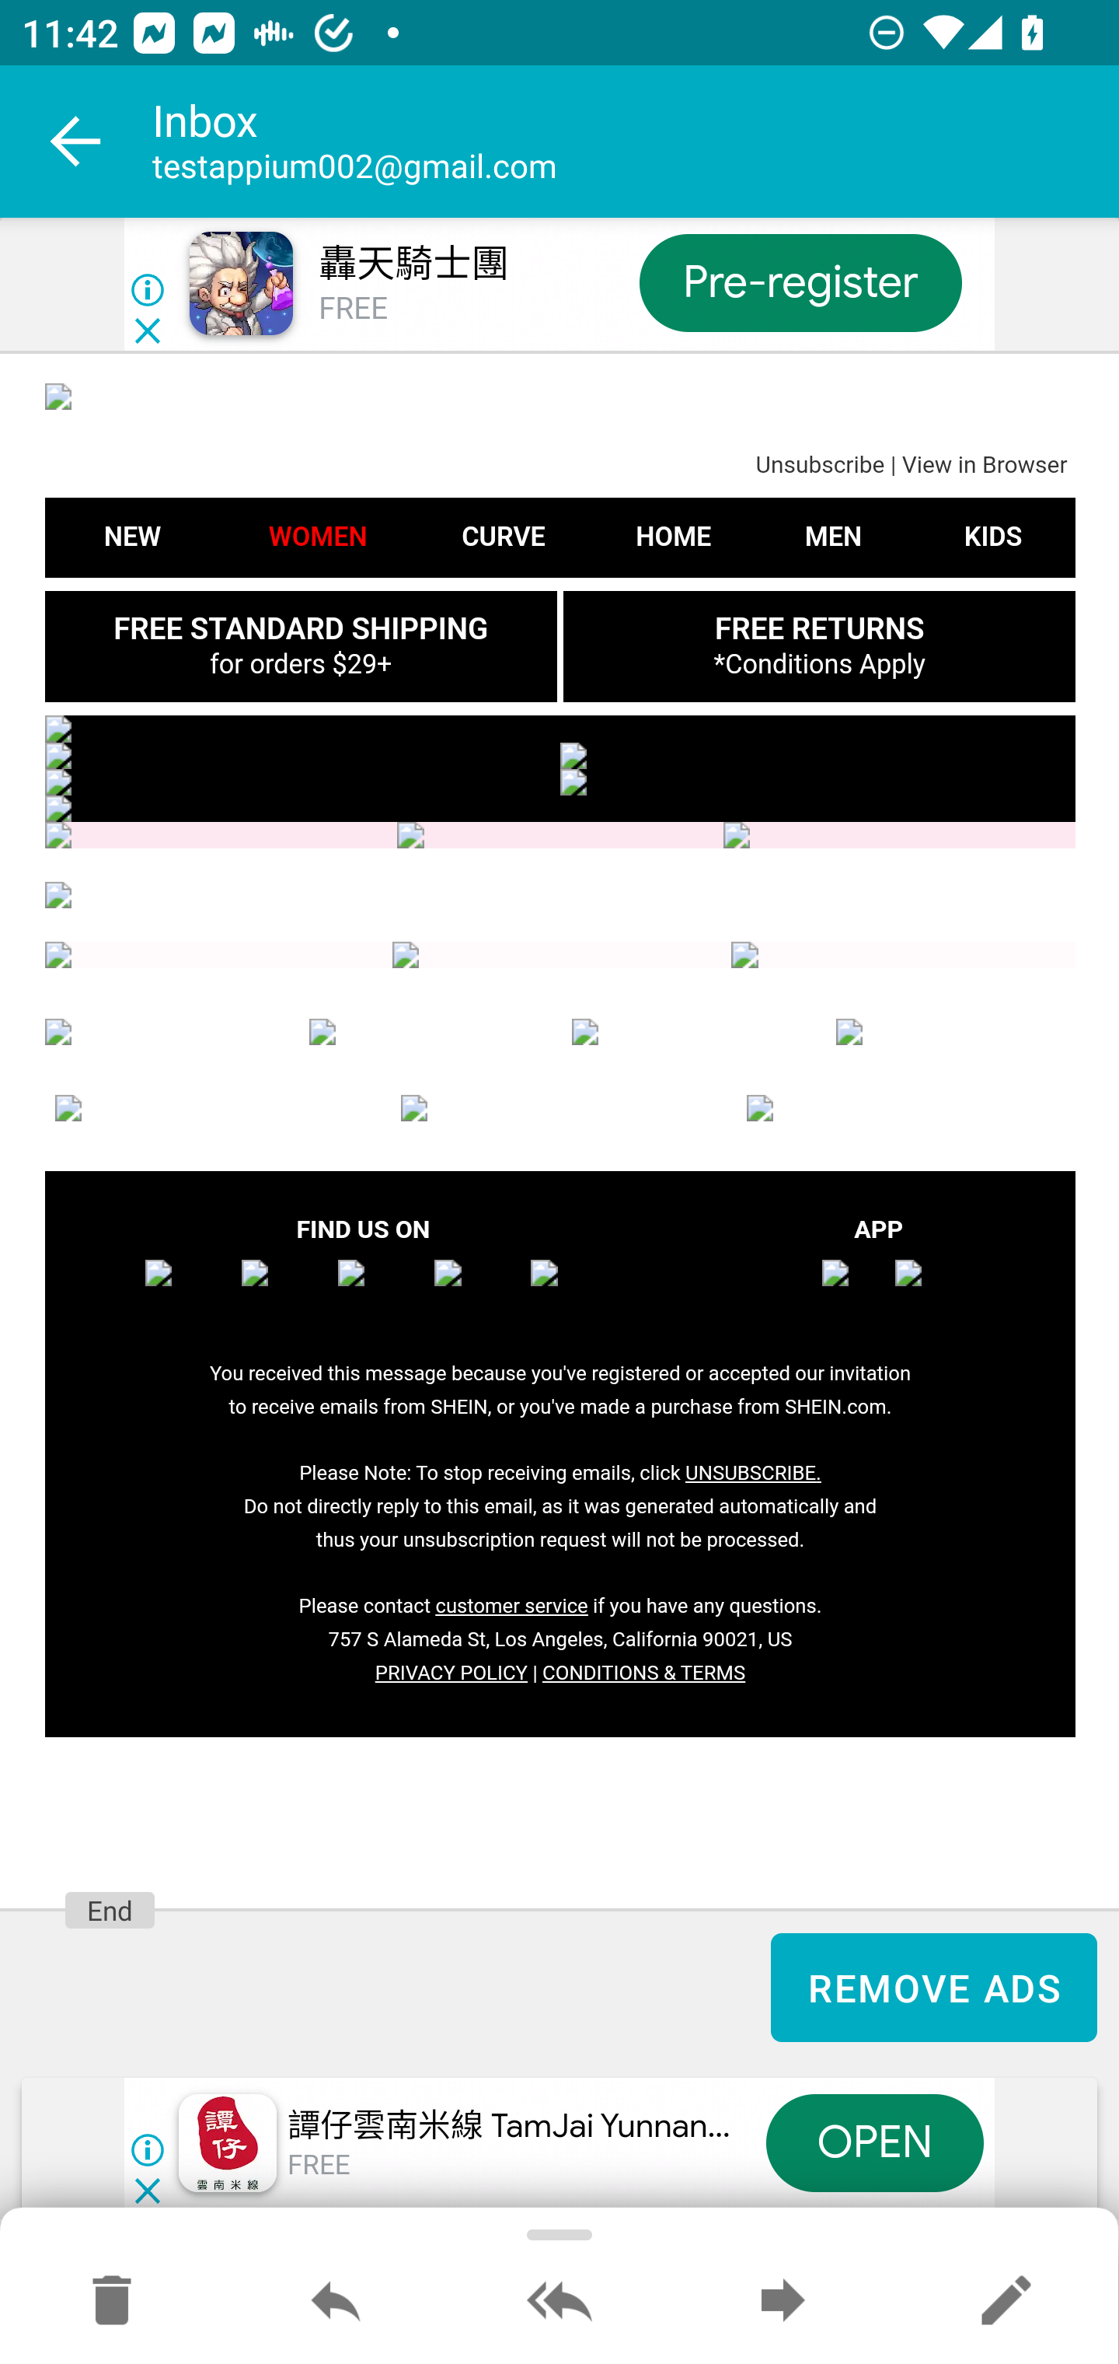 The image size is (1119, 2364). What do you see at coordinates (300, 664) in the screenshot?
I see `for orders $29+` at bounding box center [300, 664].